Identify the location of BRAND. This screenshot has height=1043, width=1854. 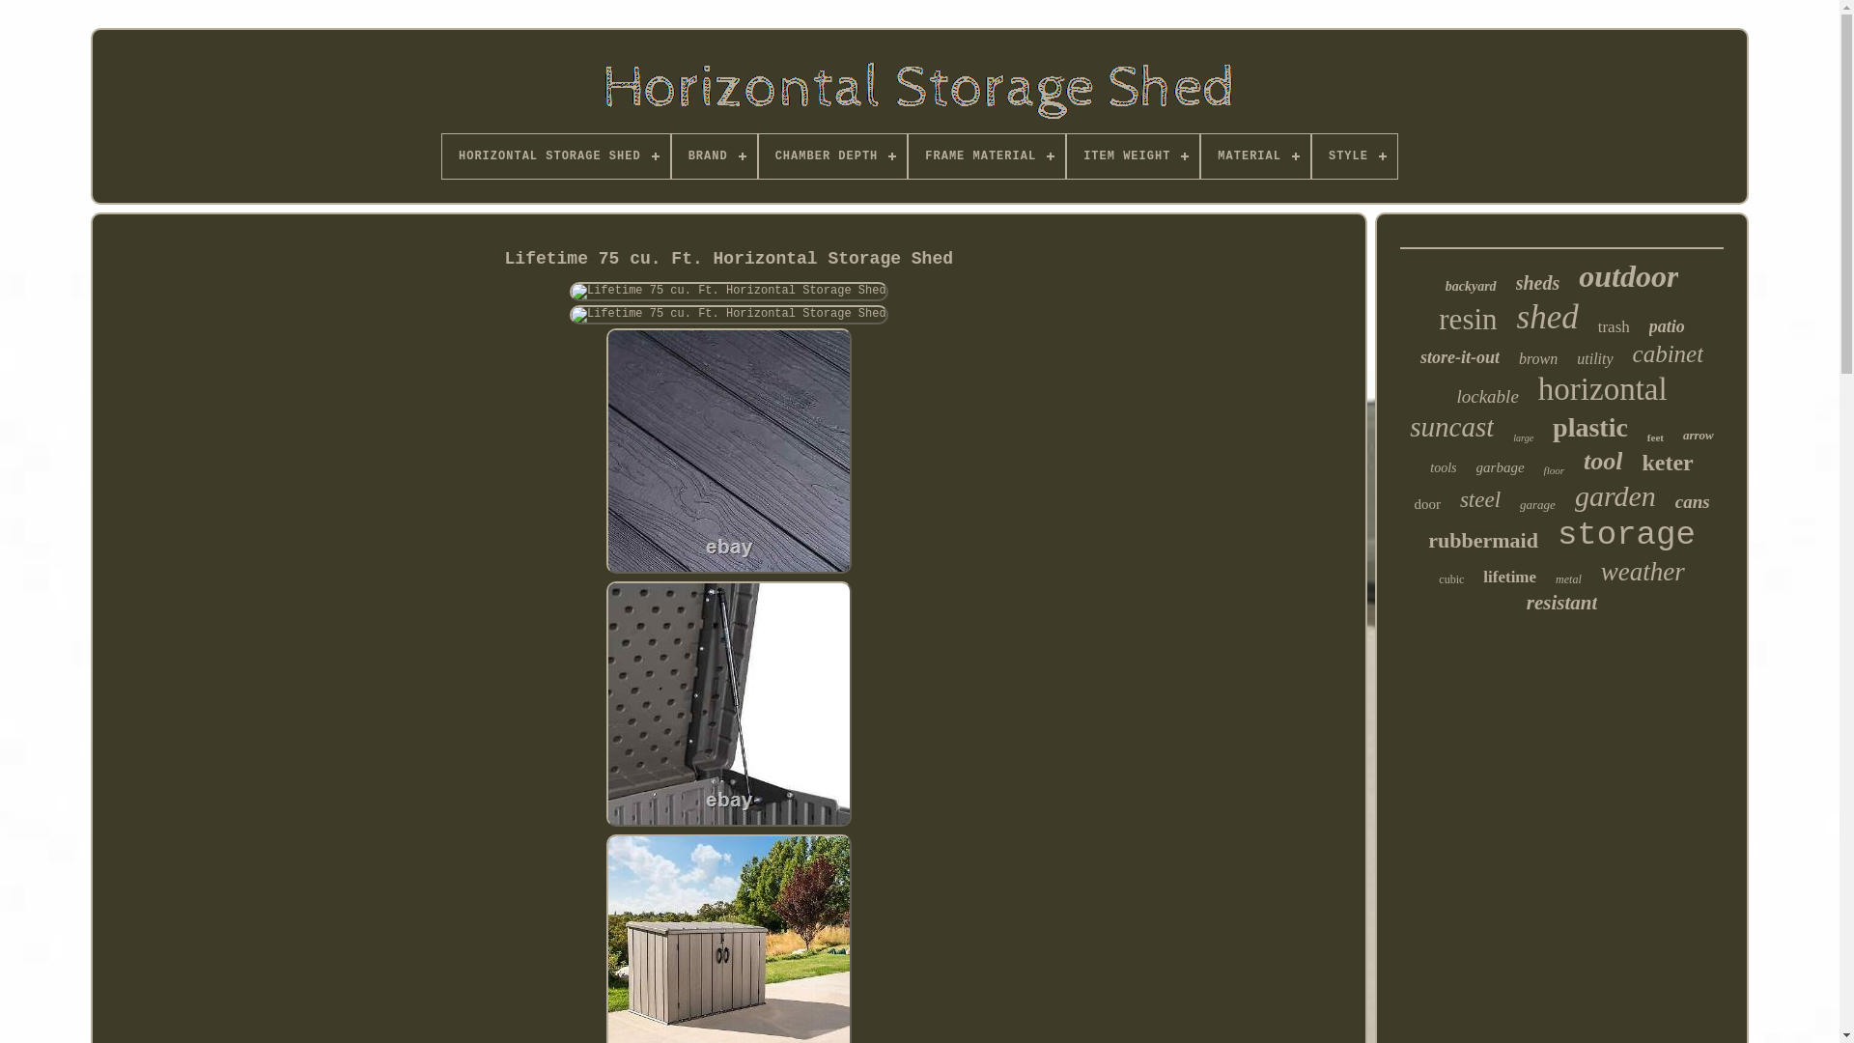
(714, 156).